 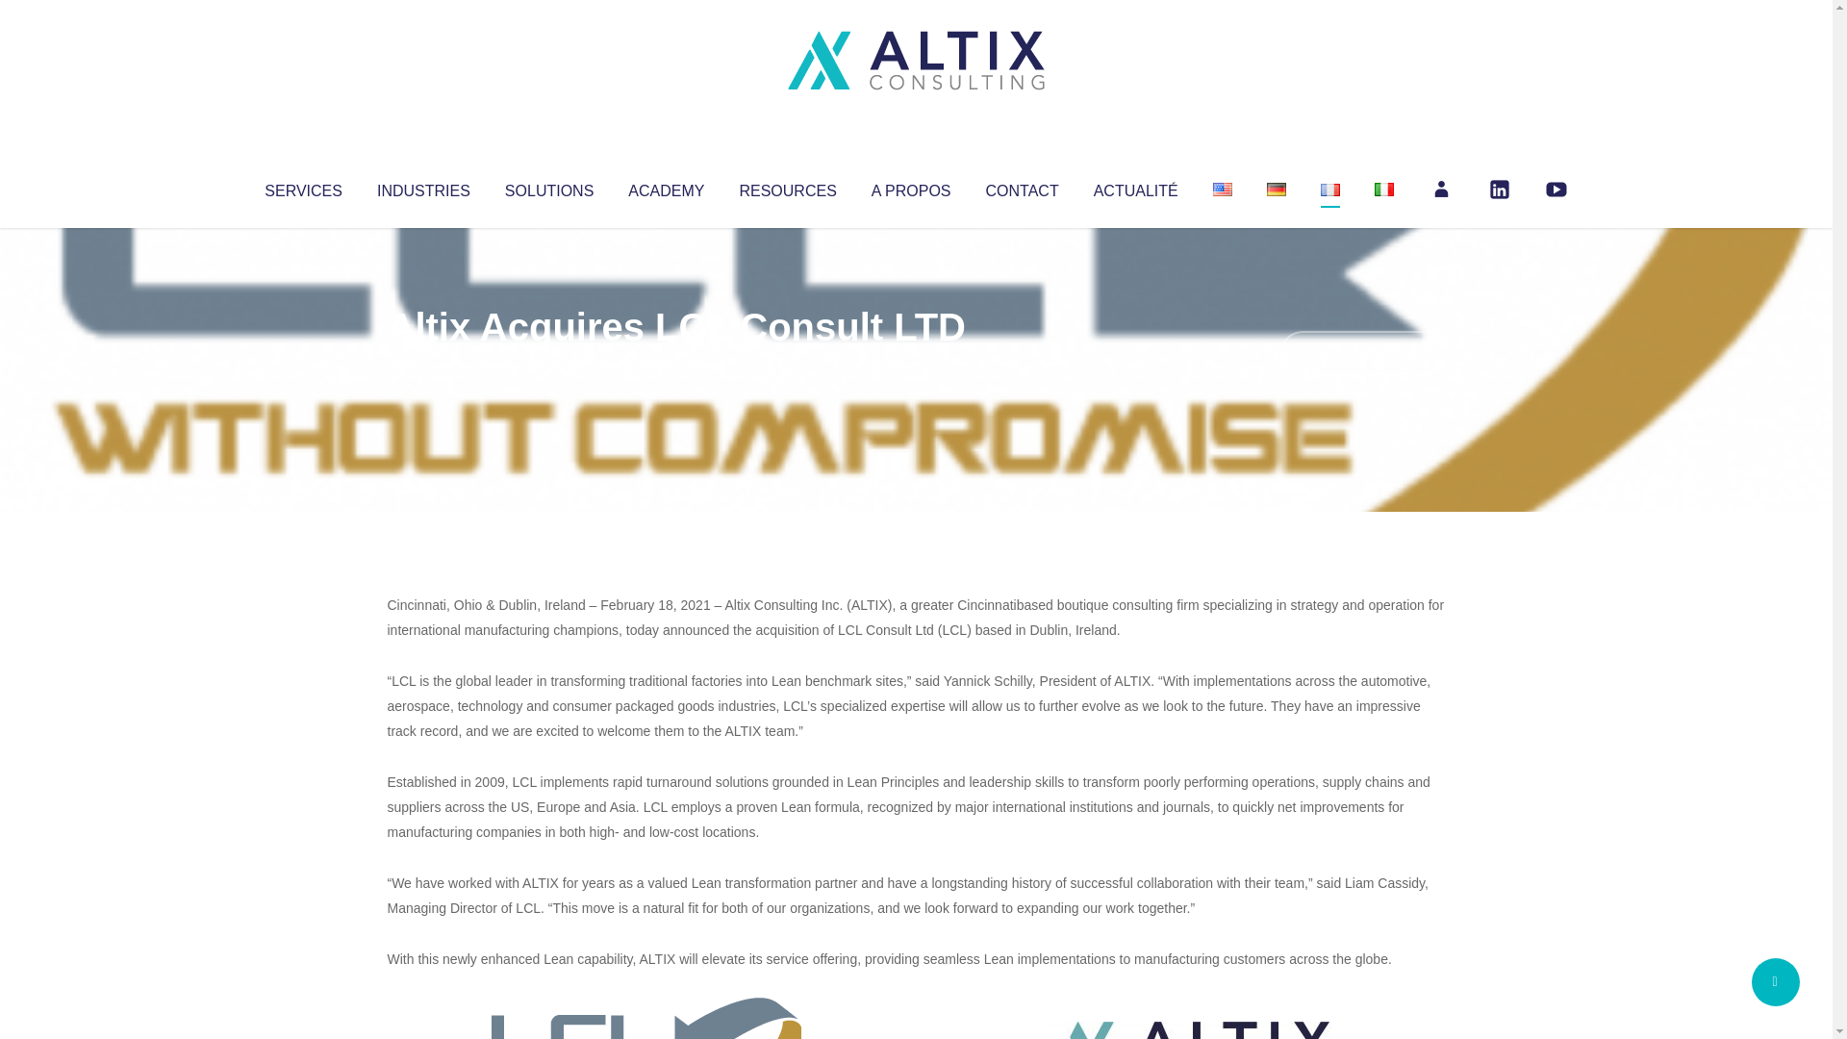 What do you see at coordinates (672, 366) in the screenshot?
I see `Uncategorized` at bounding box center [672, 366].